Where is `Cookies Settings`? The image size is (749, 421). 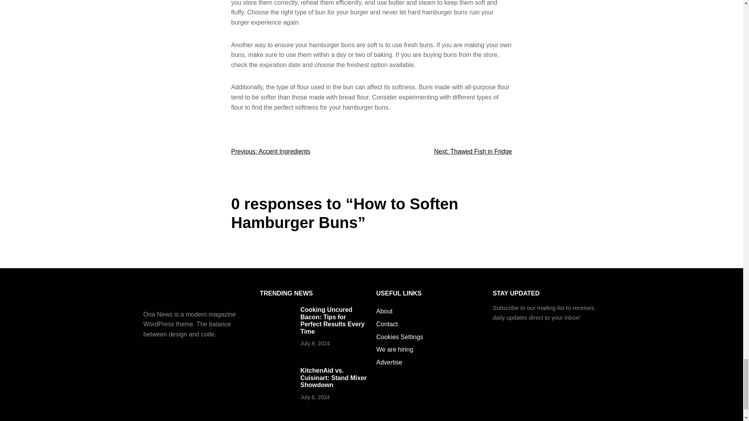
Cookies Settings is located at coordinates (399, 337).